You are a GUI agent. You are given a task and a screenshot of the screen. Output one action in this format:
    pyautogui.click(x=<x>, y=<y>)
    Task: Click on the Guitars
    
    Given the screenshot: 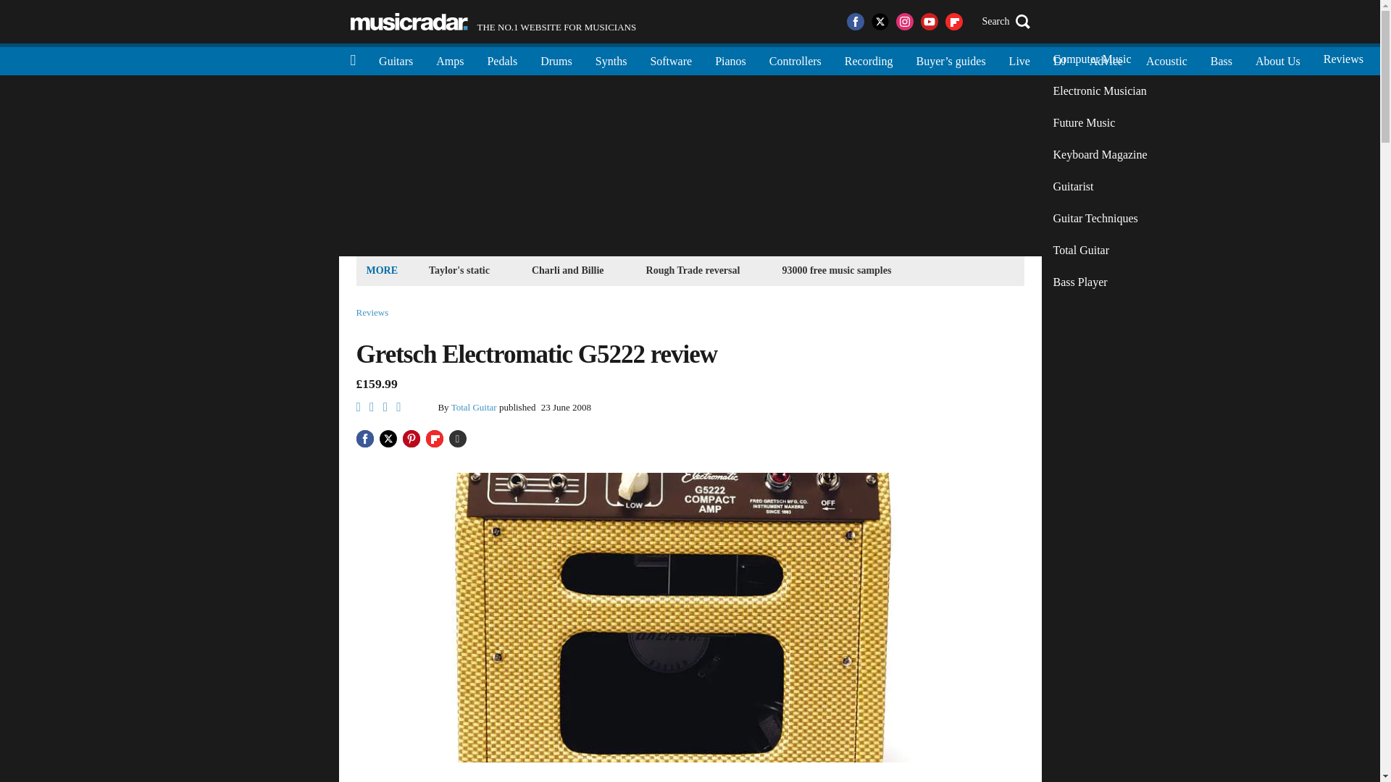 What is the action you would take?
    pyautogui.click(x=396, y=59)
    